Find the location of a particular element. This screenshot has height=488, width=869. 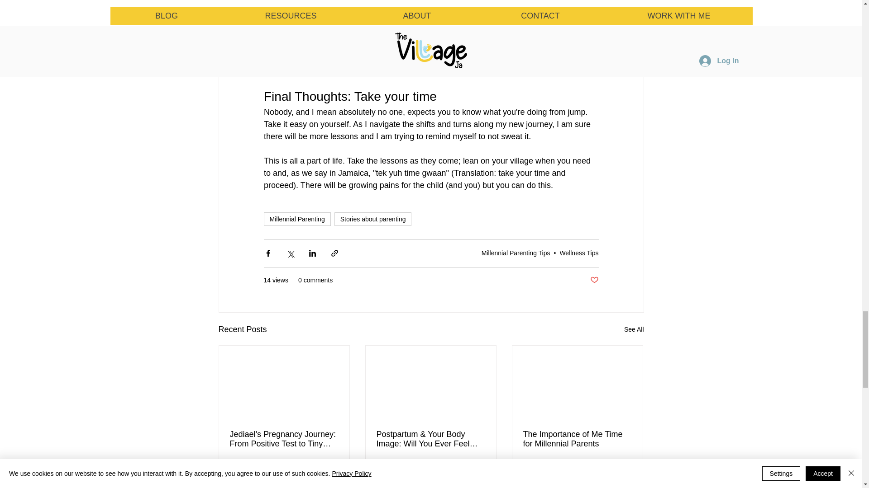

0 is located at coordinates (594, 280).